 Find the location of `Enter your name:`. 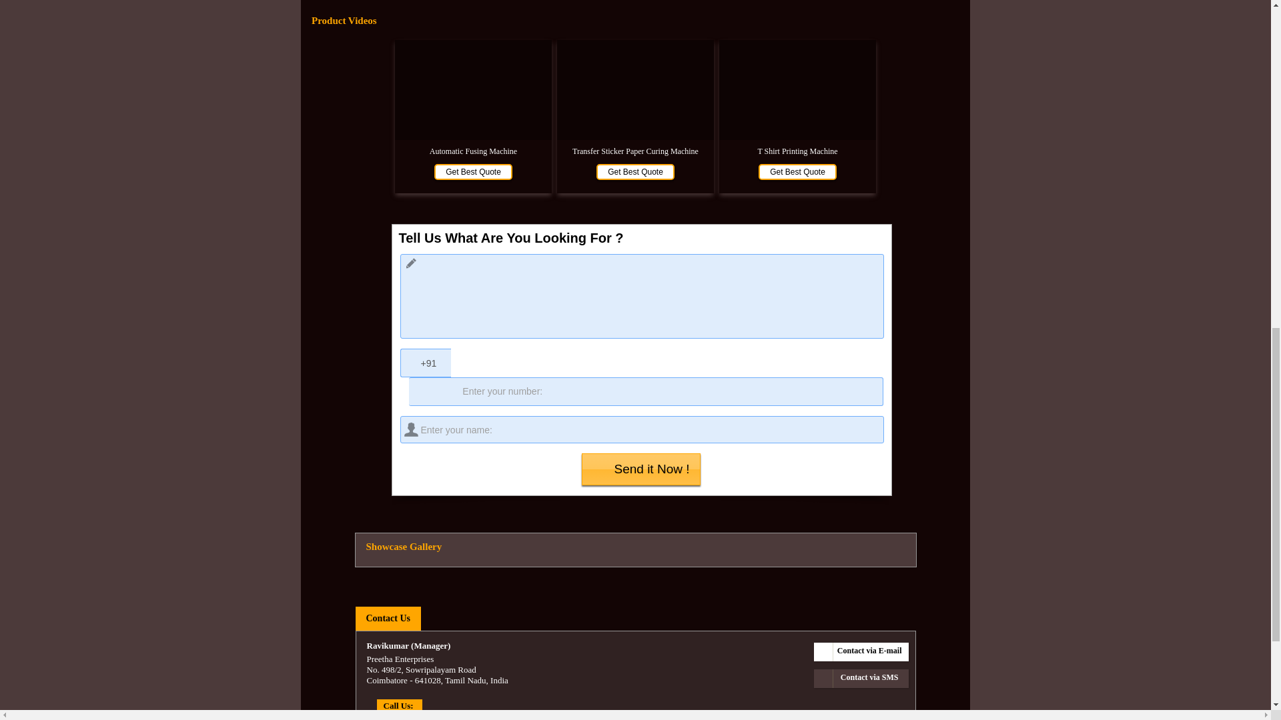

Enter your name: is located at coordinates (642, 429).